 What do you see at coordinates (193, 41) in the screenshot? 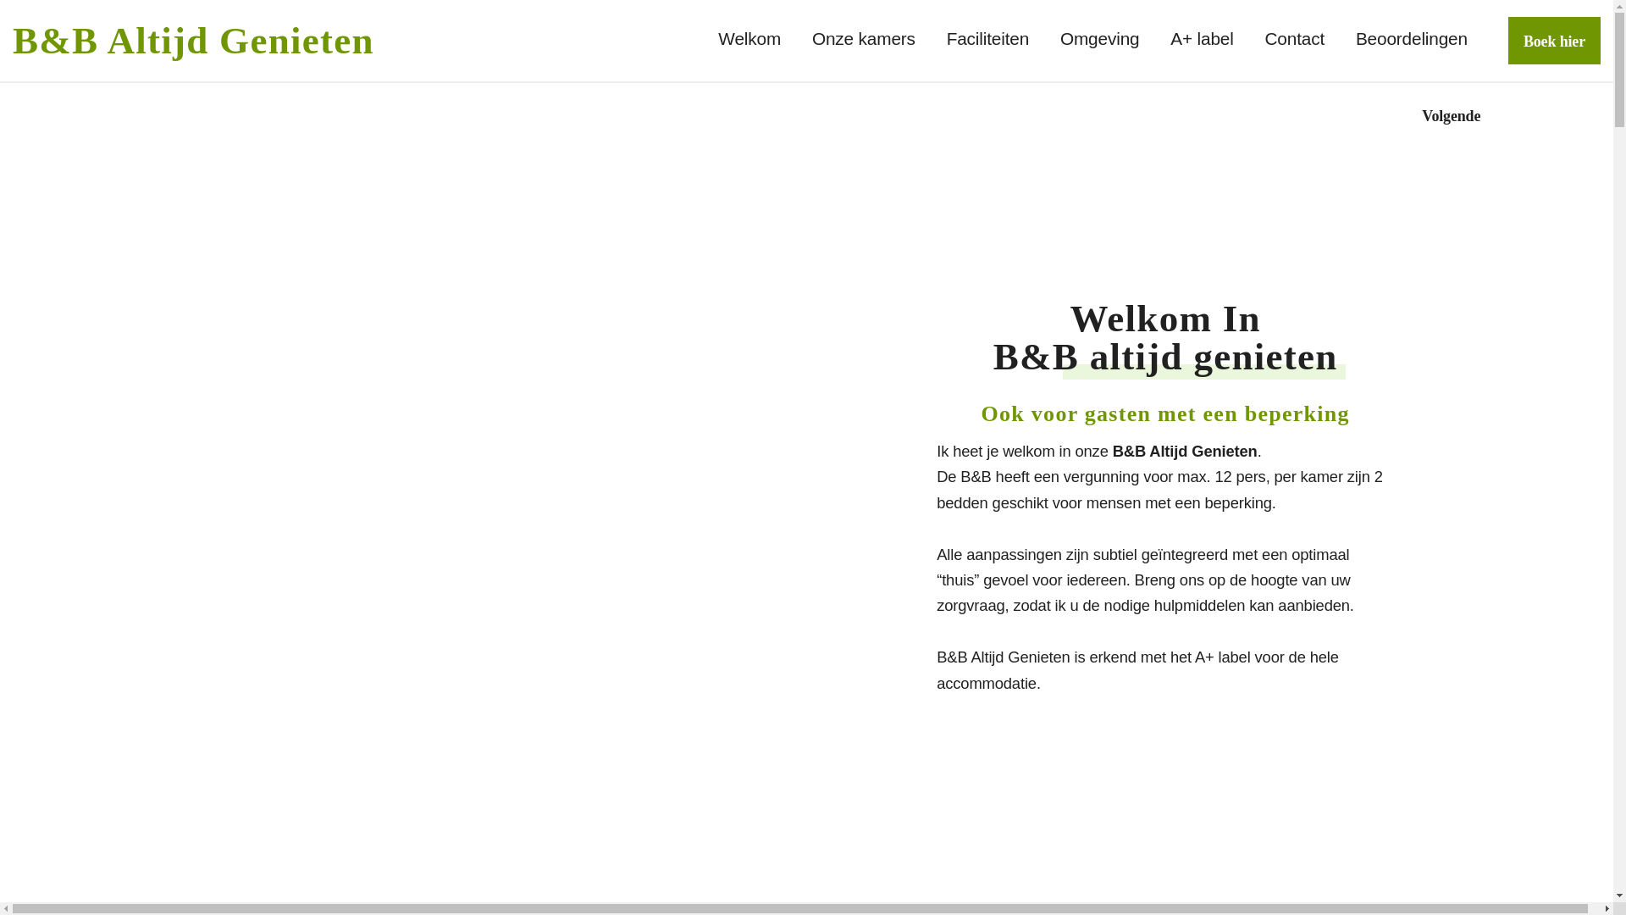
I see `B&B Altijd Genieten` at bounding box center [193, 41].